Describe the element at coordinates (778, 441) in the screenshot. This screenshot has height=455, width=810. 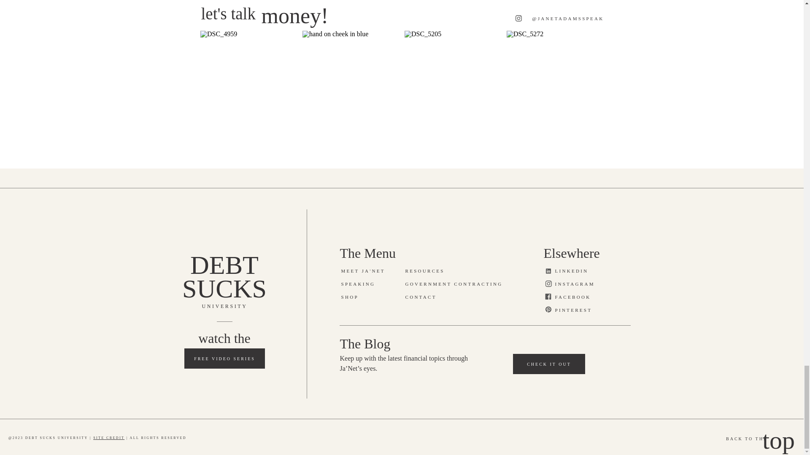
I see `top` at that location.